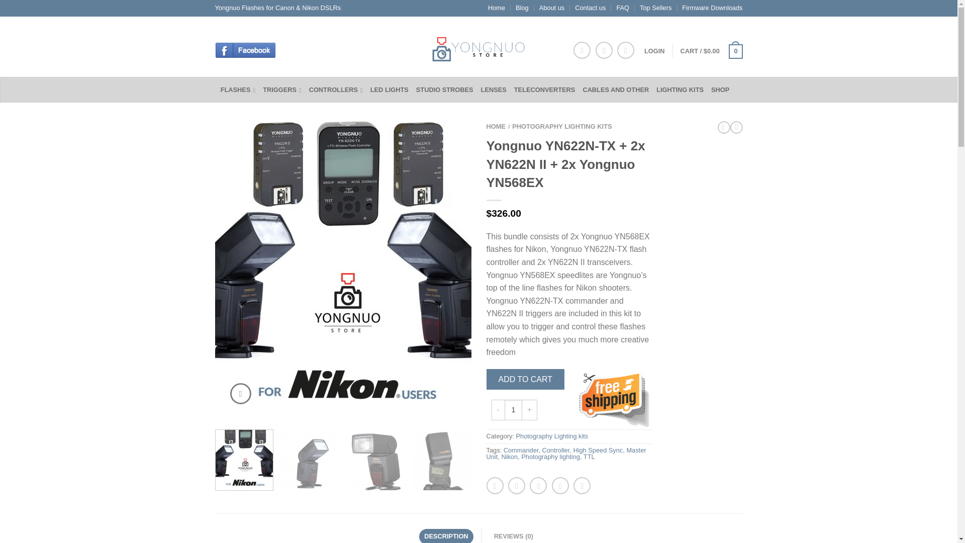 The height and width of the screenshot is (543, 965). What do you see at coordinates (724, 89) in the screenshot?
I see `SHOP` at bounding box center [724, 89].